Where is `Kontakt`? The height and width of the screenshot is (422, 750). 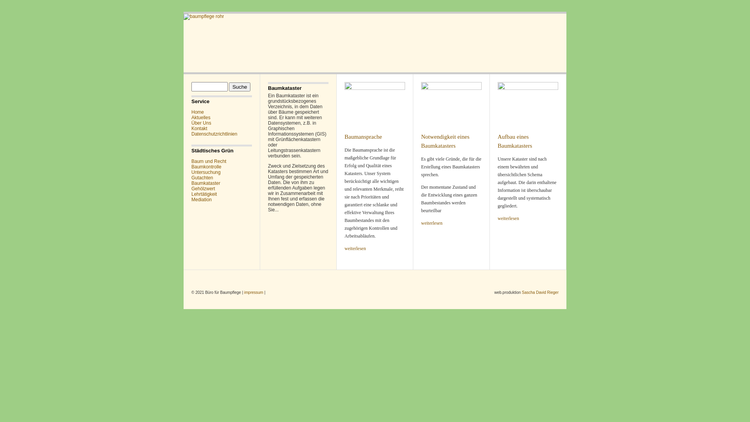 Kontakt is located at coordinates (199, 129).